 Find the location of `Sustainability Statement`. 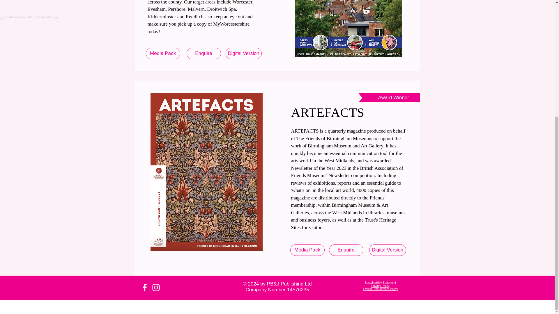

Sustainability Statement is located at coordinates (380, 283).